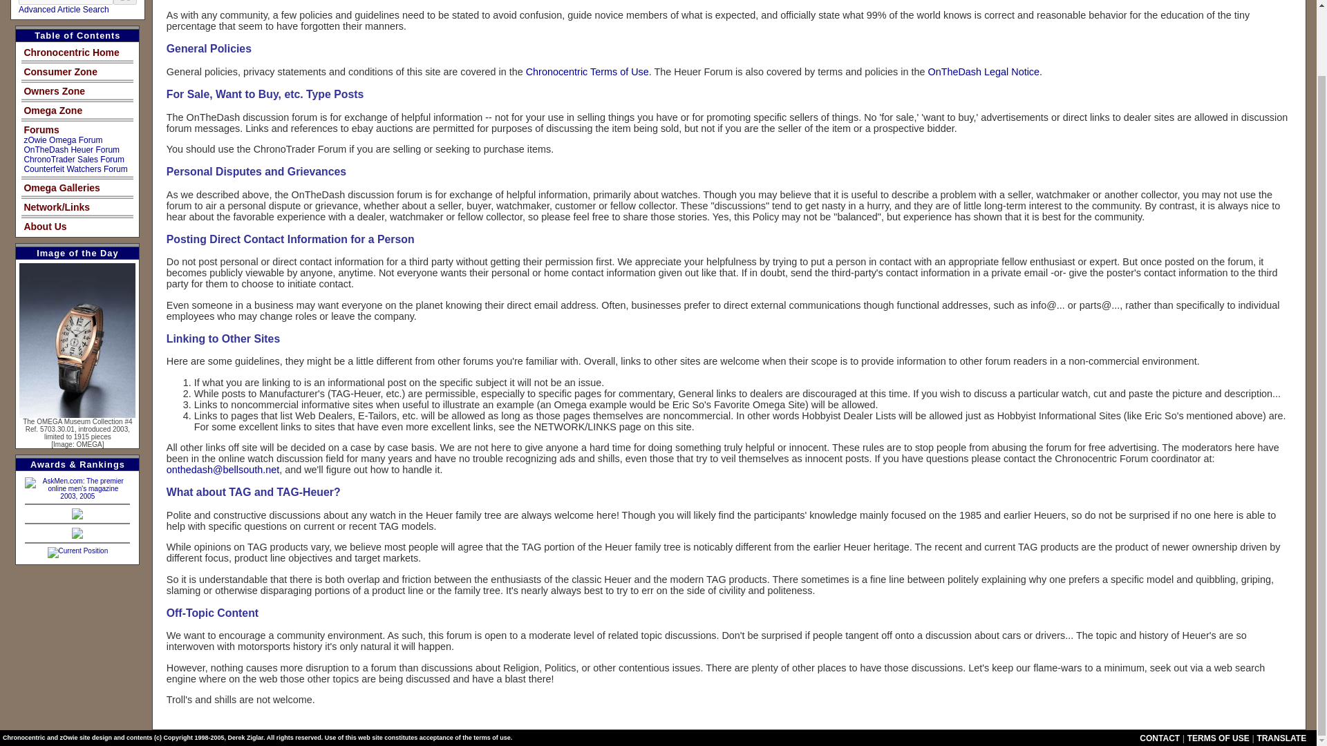 This screenshot has height=746, width=1327. I want to click on OnTheDash Legal Notice, so click(983, 72).